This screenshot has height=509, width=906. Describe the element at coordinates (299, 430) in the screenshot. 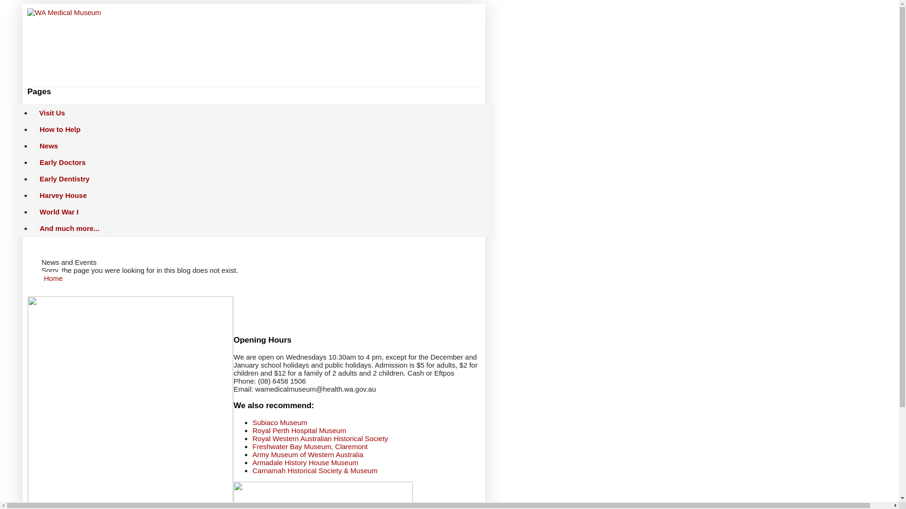

I see `Royal Perth Hospital Museum` at that location.